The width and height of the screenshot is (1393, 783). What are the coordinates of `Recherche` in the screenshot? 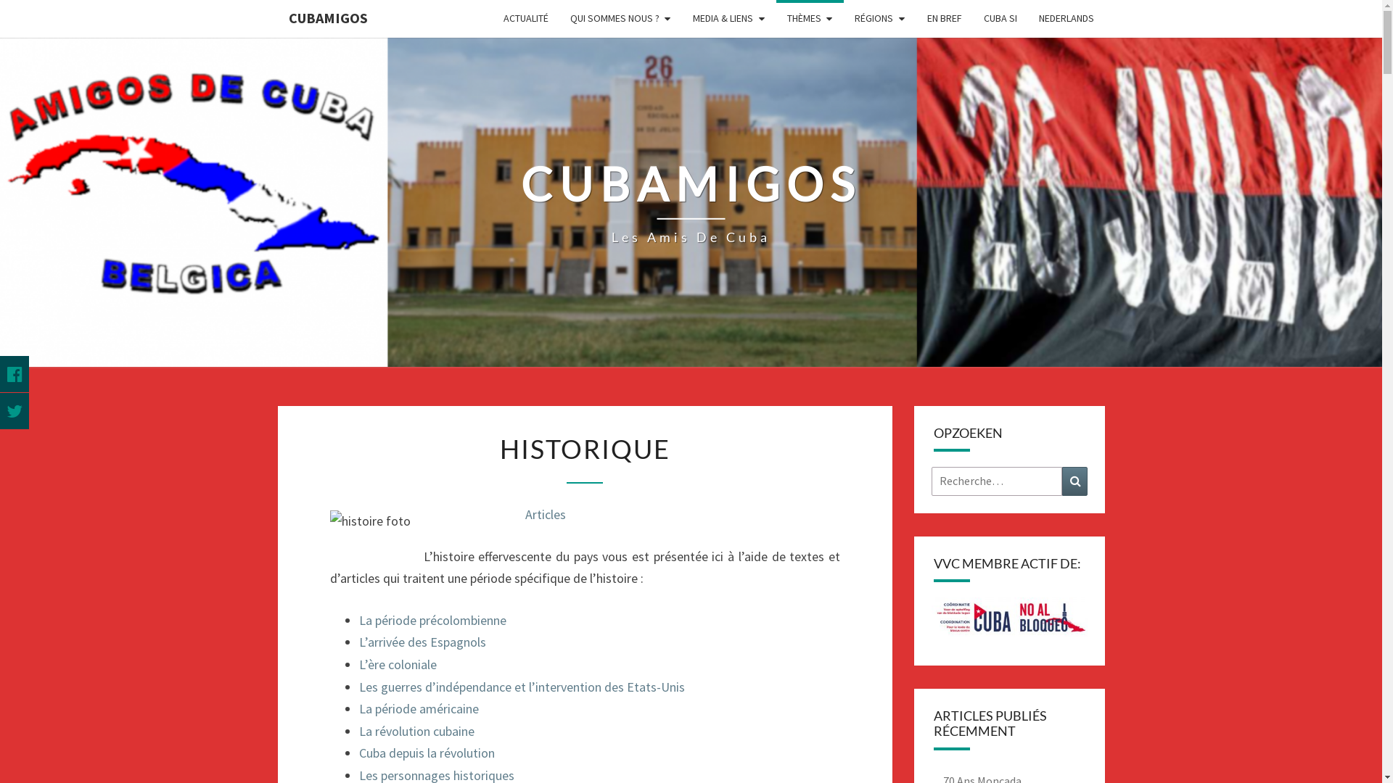 It's located at (1075, 481).